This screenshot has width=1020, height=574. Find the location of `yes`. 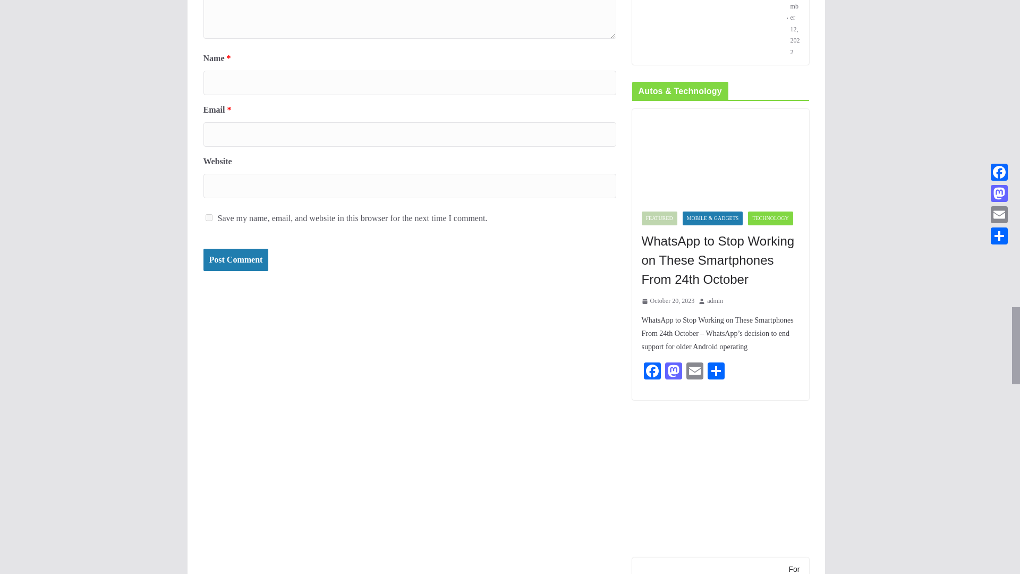

yes is located at coordinates (208, 217).